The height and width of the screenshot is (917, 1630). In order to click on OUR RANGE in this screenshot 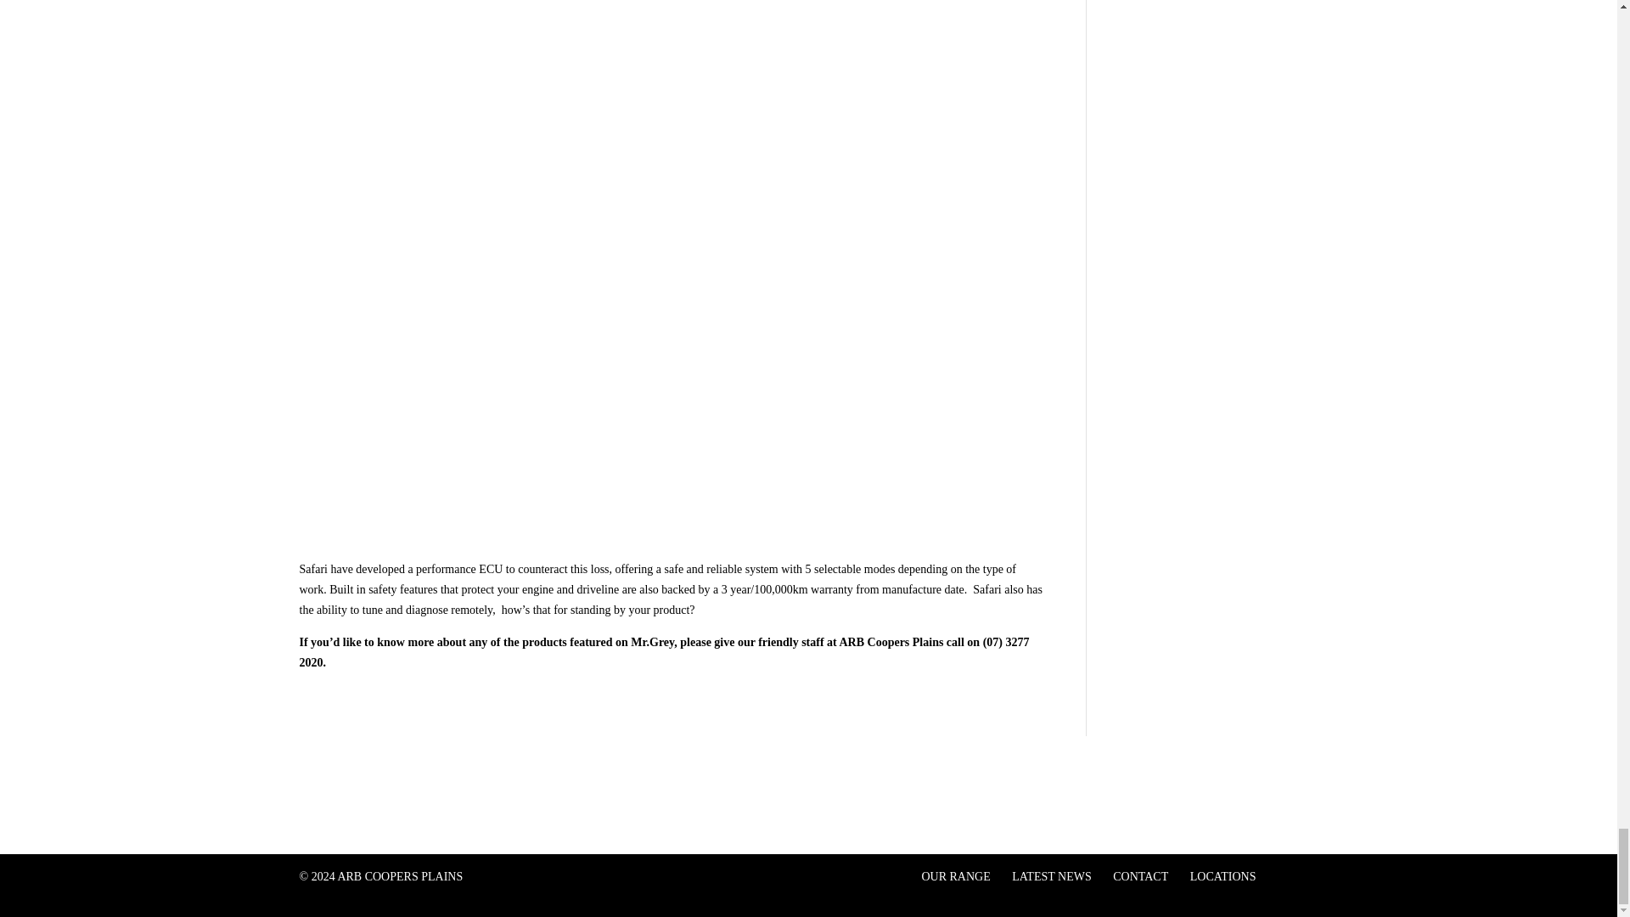, I will do `click(954, 876)`.